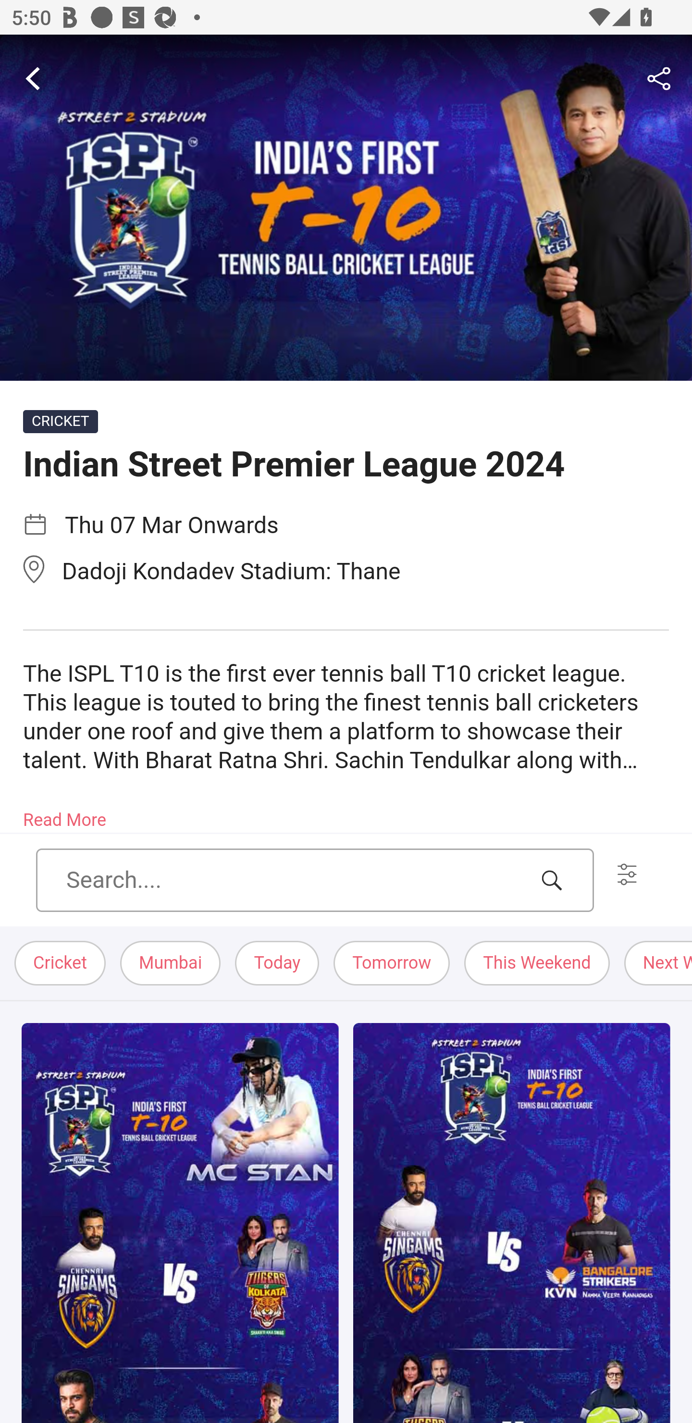 The width and height of the screenshot is (692, 1423). I want to click on Read More, so click(64, 814).